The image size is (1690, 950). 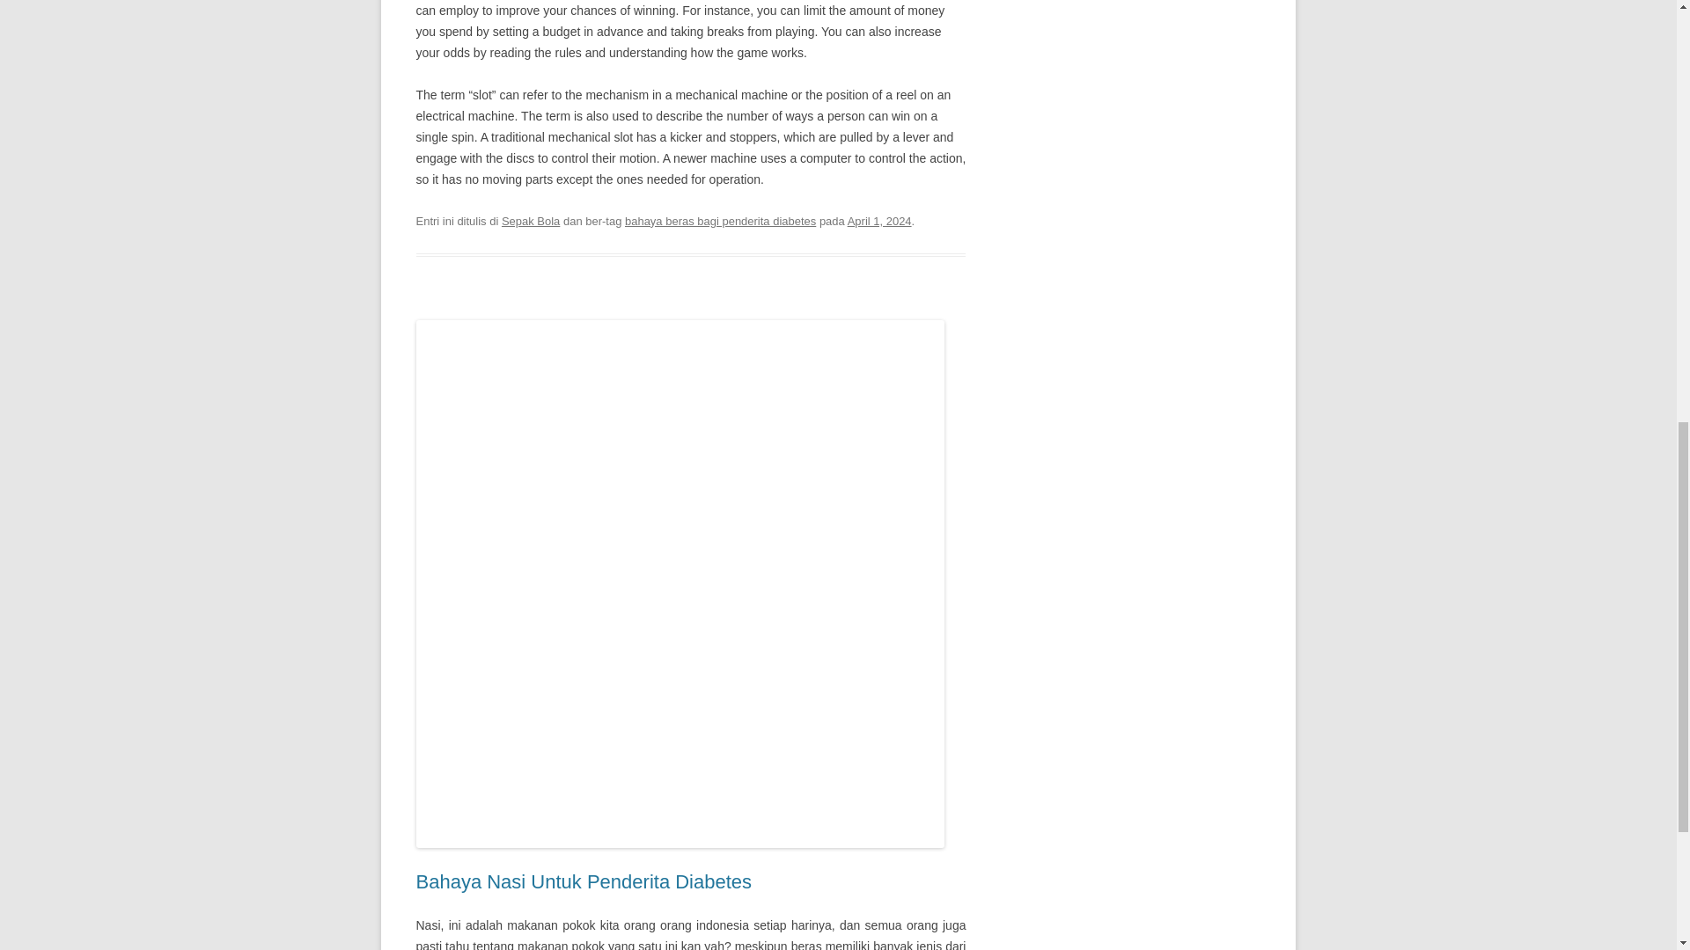 What do you see at coordinates (584, 881) in the screenshot?
I see `Bahaya Nasi Untuk Penderita Diabetes` at bounding box center [584, 881].